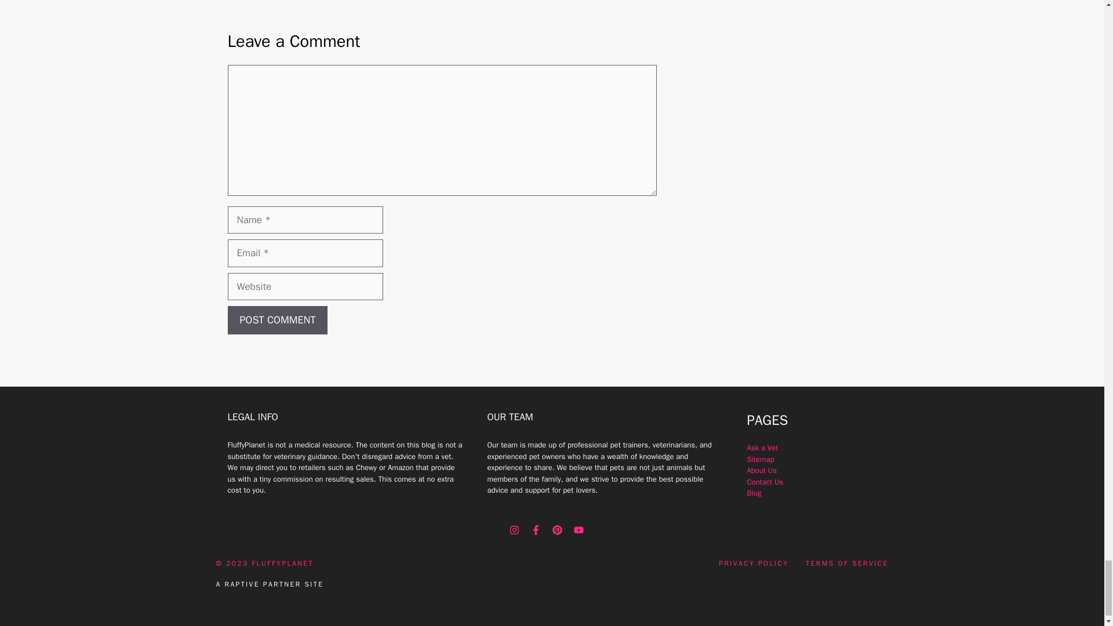 The width and height of the screenshot is (1113, 626). What do you see at coordinates (754, 563) in the screenshot?
I see `PRIVACY POLICY` at bounding box center [754, 563].